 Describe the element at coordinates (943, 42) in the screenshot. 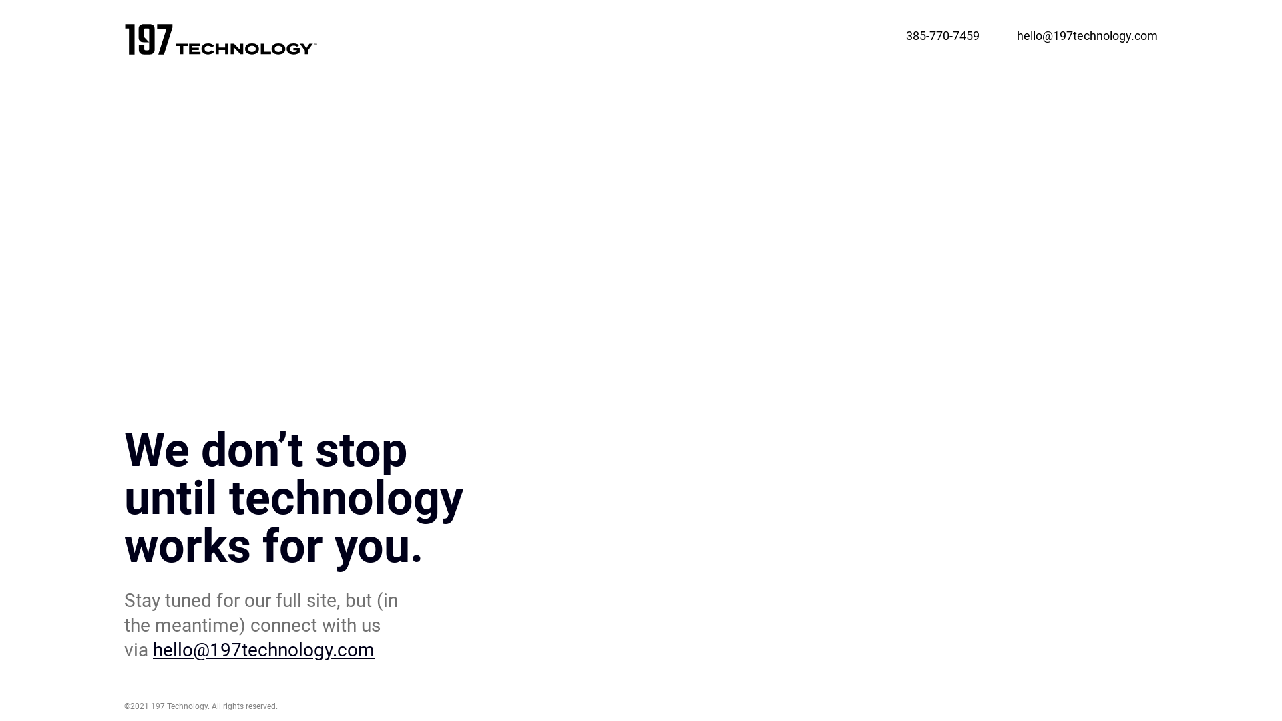

I see `385-770-7459` at that location.